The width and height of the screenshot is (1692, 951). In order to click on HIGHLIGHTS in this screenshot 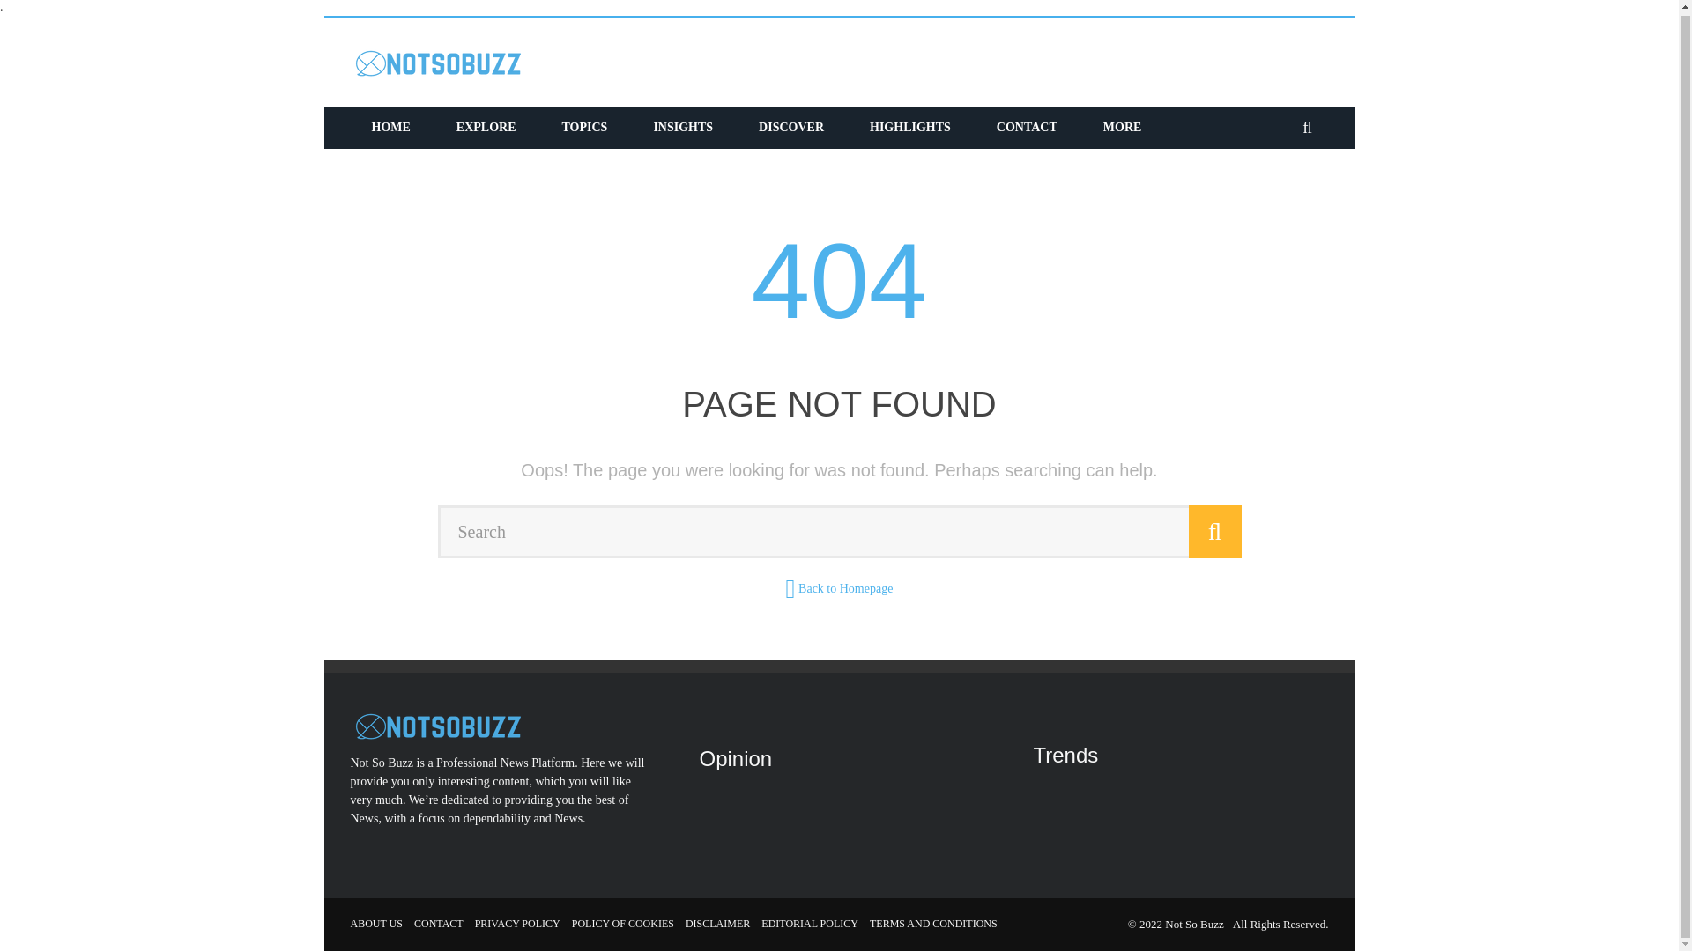, I will do `click(909, 127)`.